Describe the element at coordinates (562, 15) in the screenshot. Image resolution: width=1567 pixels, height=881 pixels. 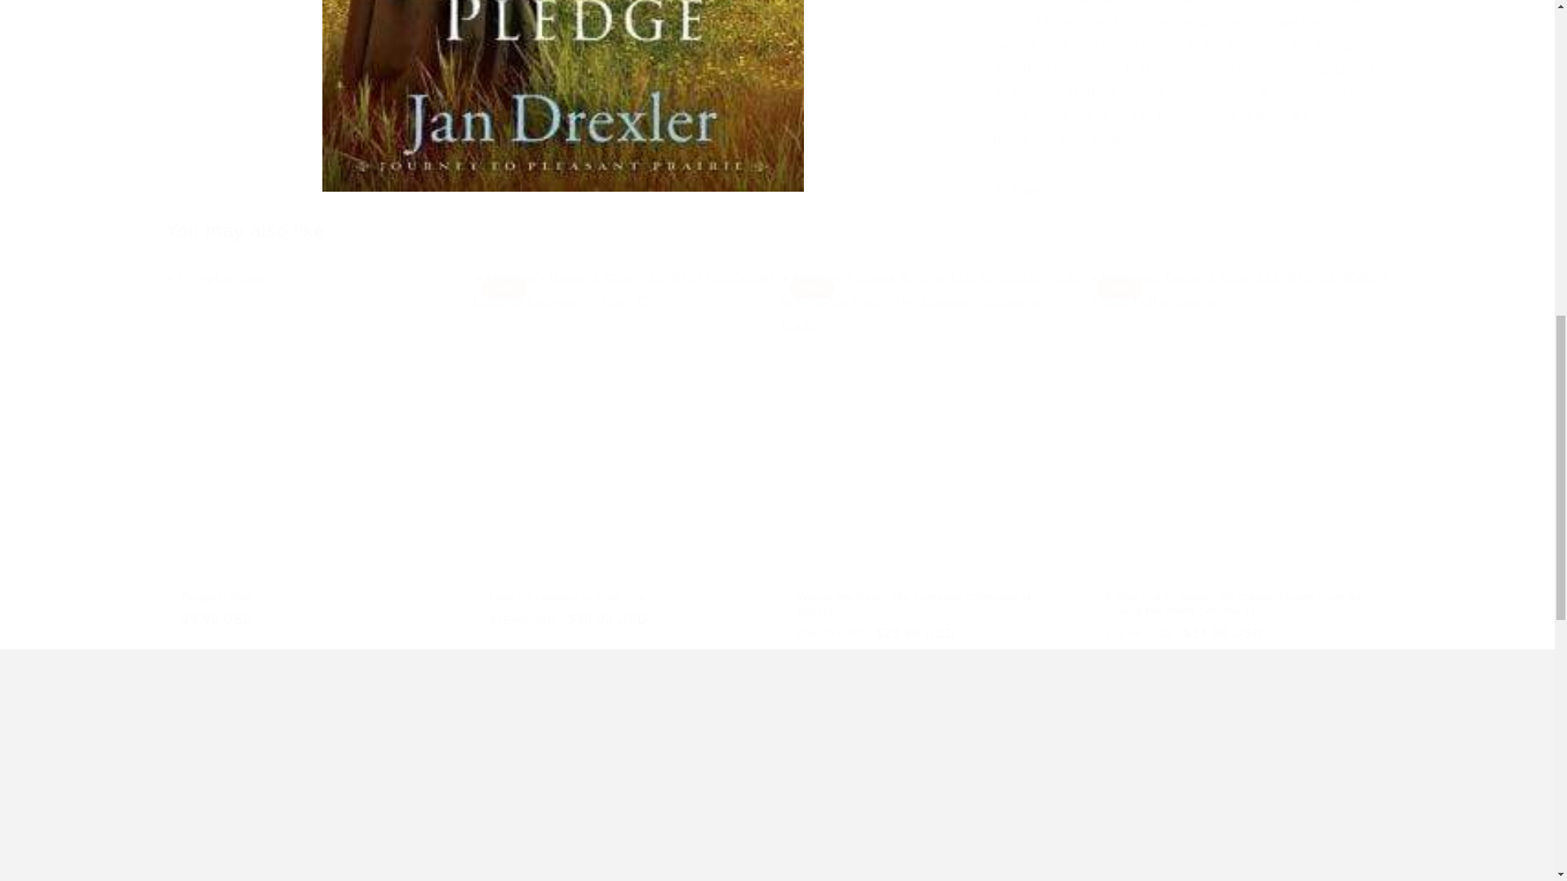
I see `Open media 1 in modal` at that location.